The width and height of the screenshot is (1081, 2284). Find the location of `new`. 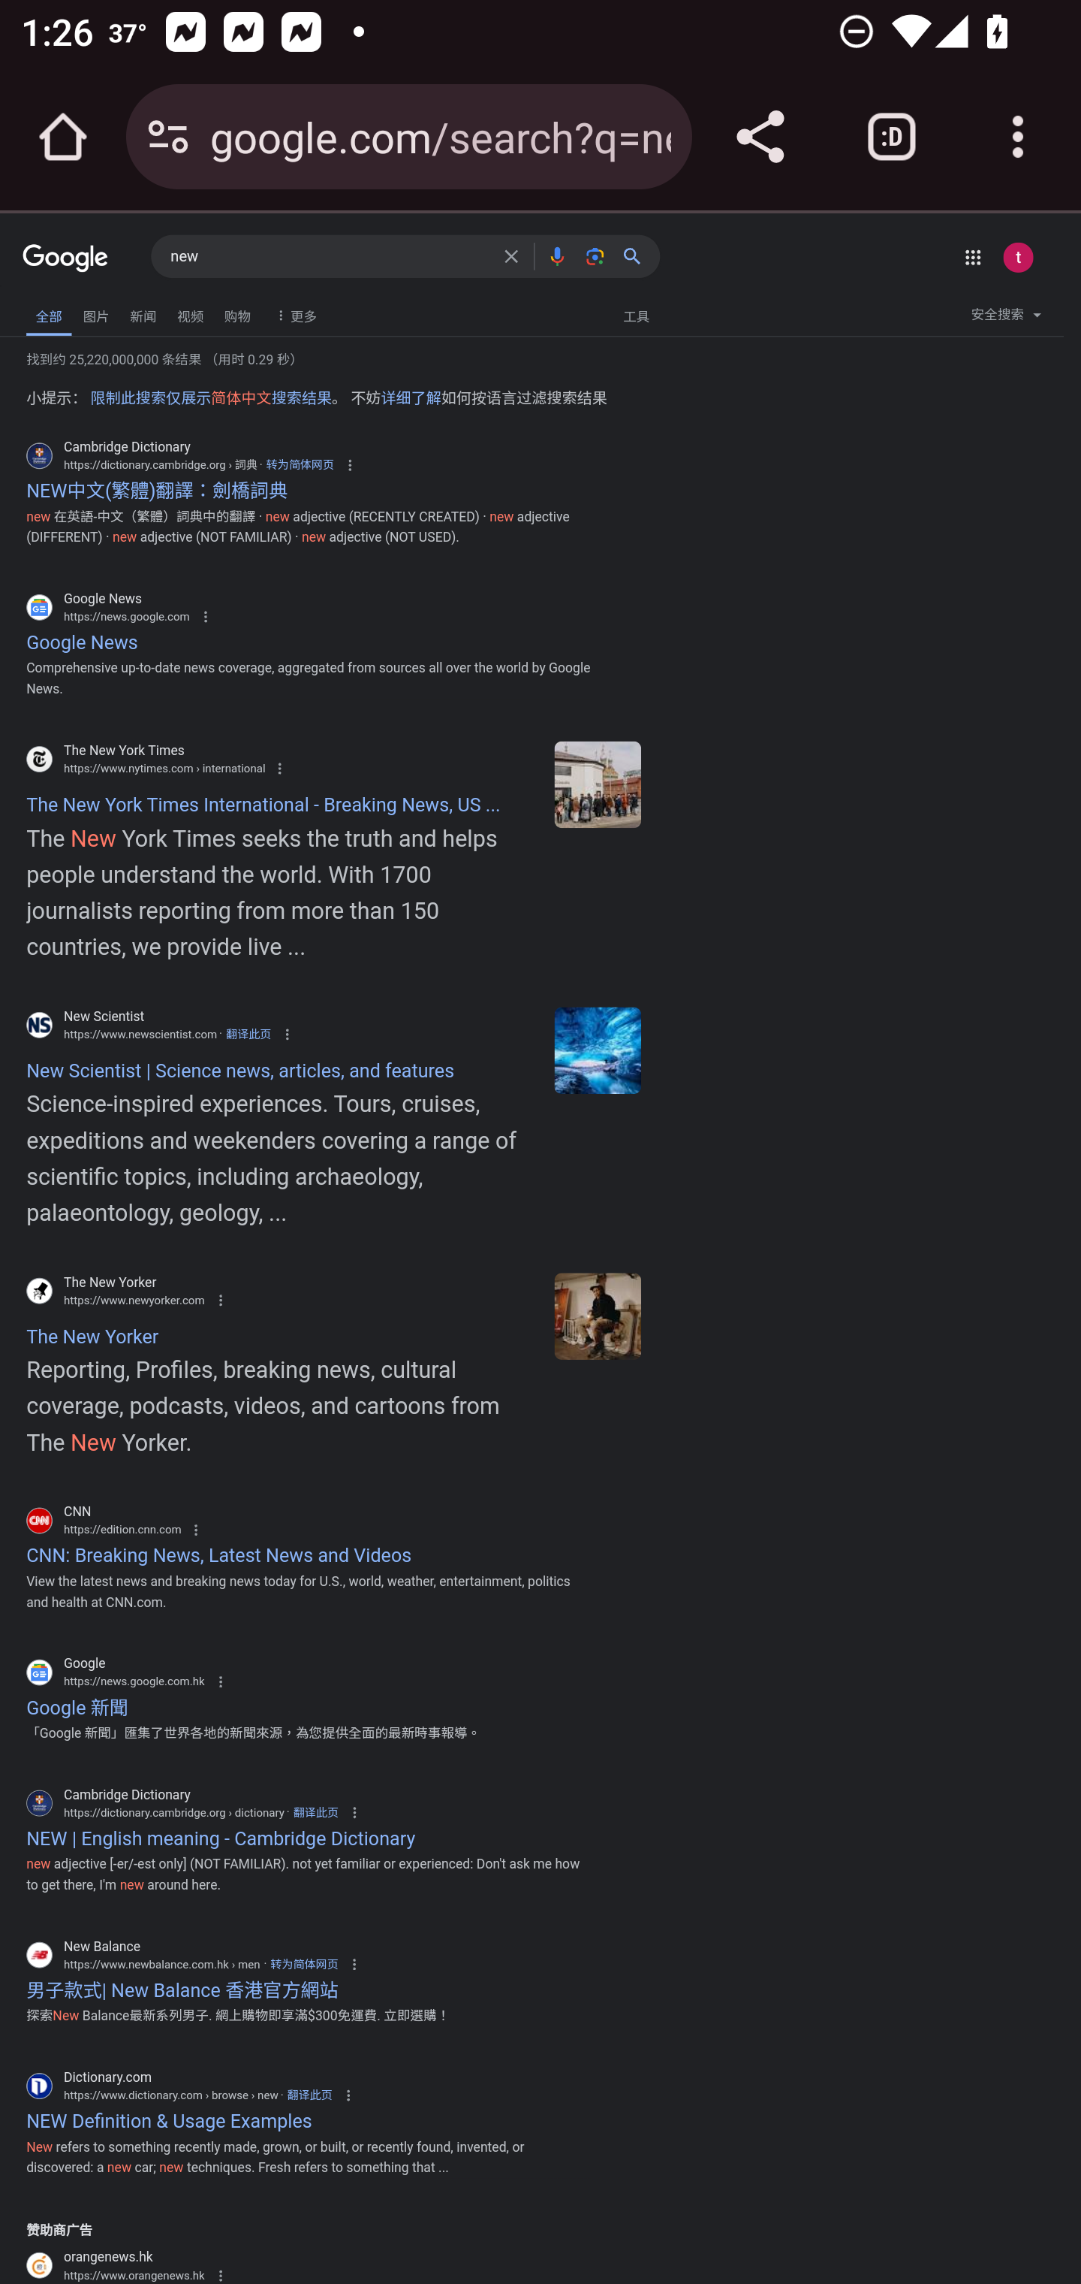

new is located at coordinates (329, 257).